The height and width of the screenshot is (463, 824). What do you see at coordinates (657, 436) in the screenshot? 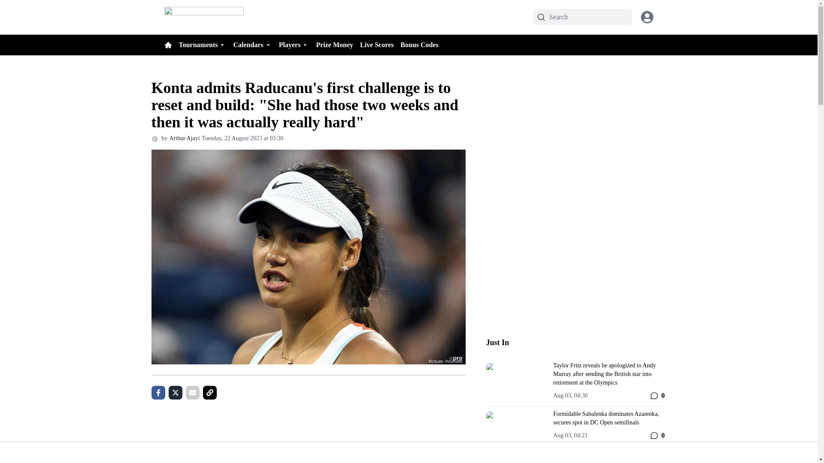
I see `0` at bounding box center [657, 436].